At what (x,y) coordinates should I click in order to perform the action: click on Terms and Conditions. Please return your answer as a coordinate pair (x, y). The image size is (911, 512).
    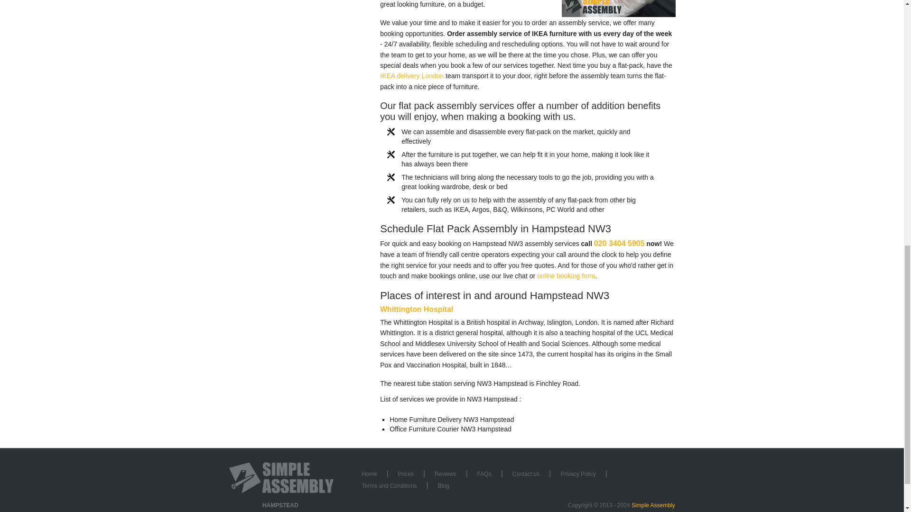
    Looking at the image, I should click on (389, 486).